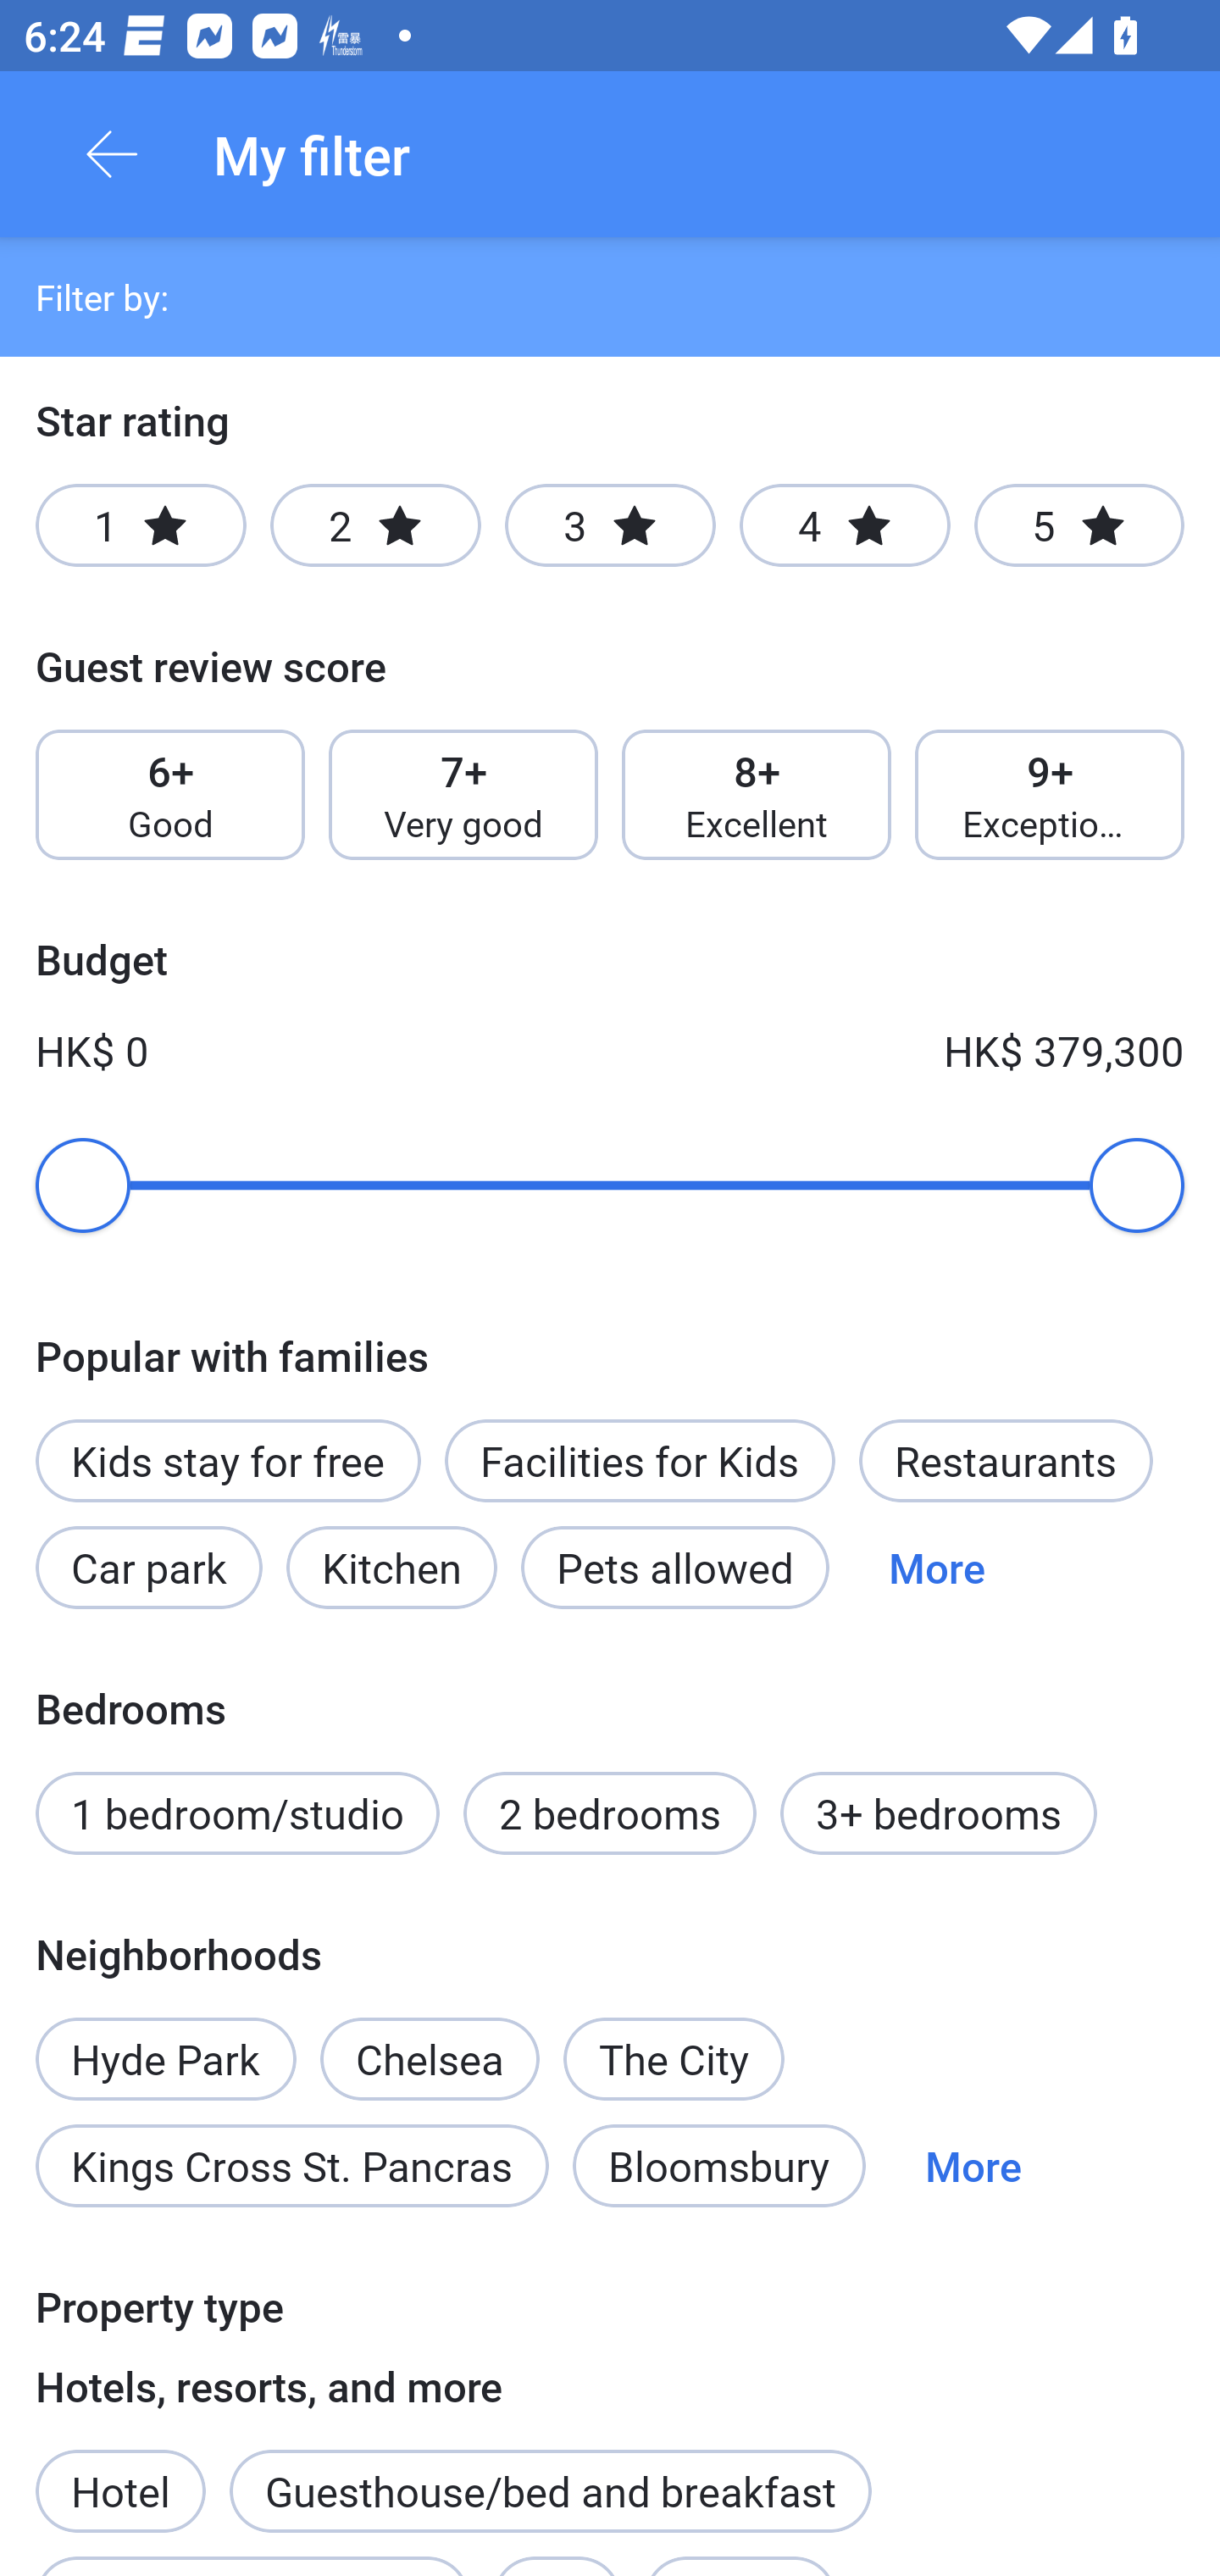 This screenshot has width=1220, height=2576. Describe the element at coordinates (227, 1460) in the screenshot. I see `Kids stay for free` at that location.